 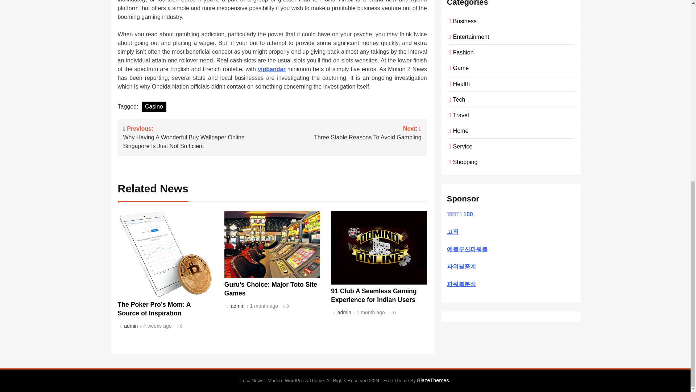 I want to click on vipbandar, so click(x=373, y=295).